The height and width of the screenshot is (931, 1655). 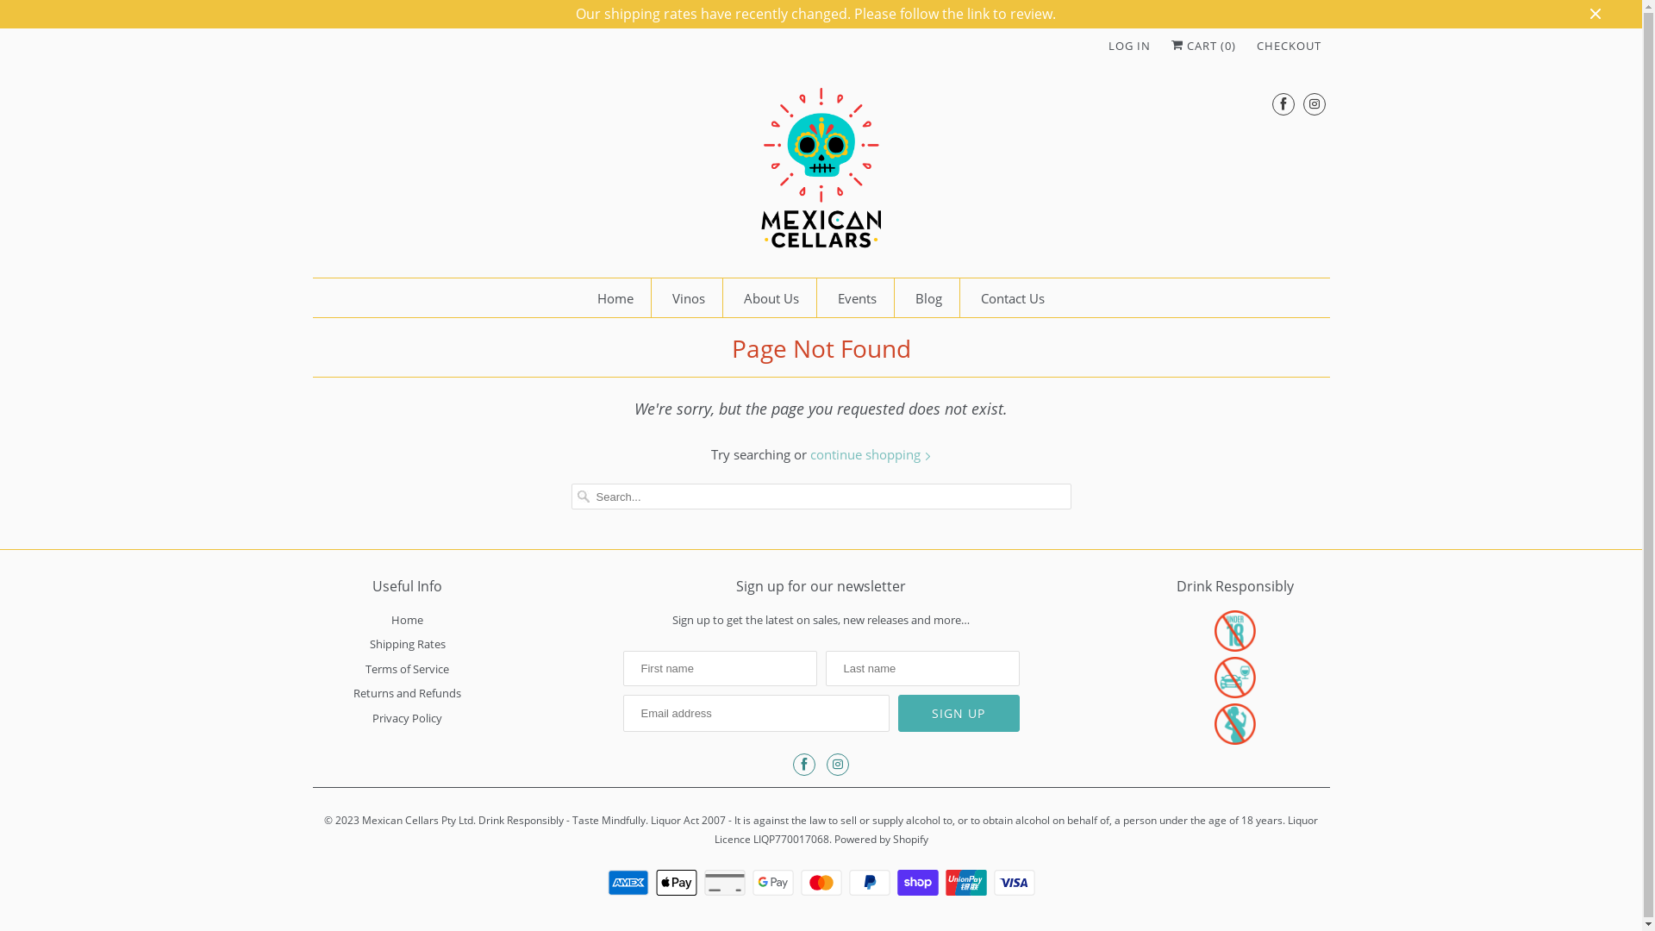 What do you see at coordinates (1129, 46) in the screenshot?
I see `LOG IN` at bounding box center [1129, 46].